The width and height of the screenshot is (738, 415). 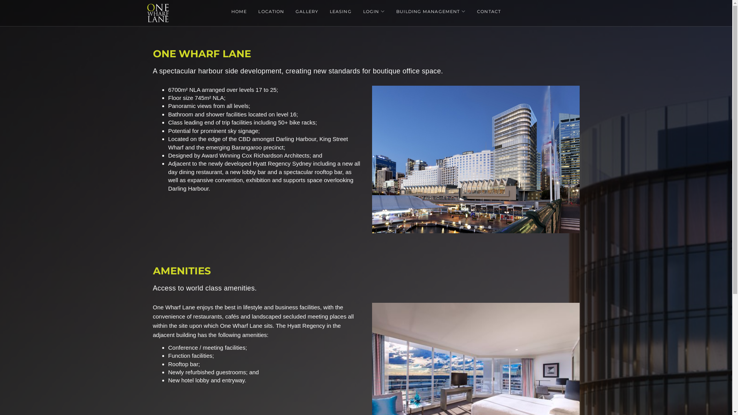 What do you see at coordinates (271, 12) in the screenshot?
I see `LOCATION` at bounding box center [271, 12].